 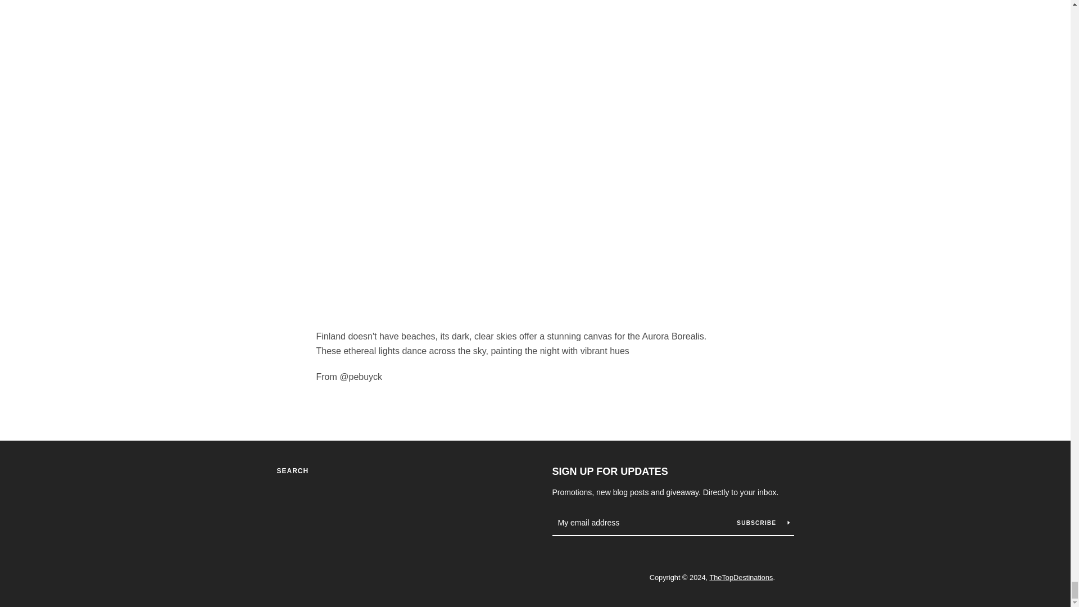 What do you see at coordinates (741, 577) in the screenshot?
I see `TheTopDestinations` at bounding box center [741, 577].